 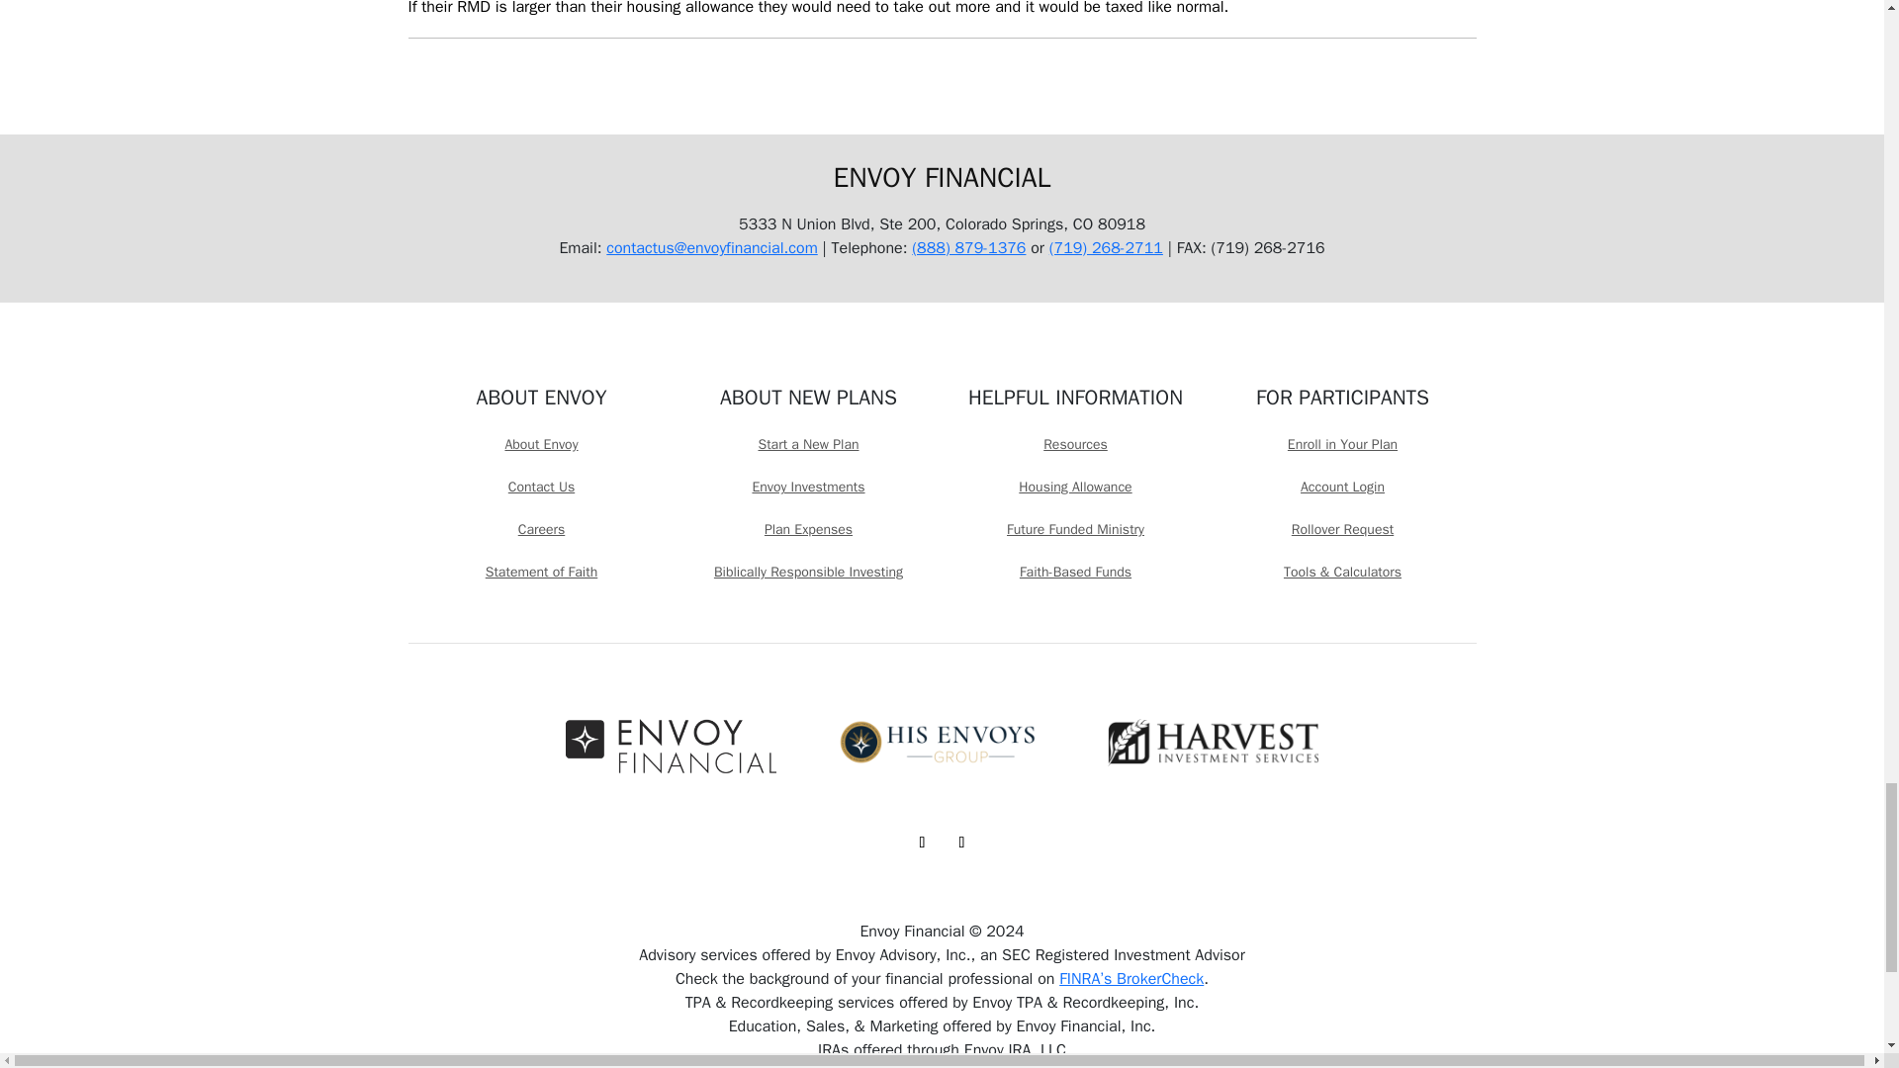 What do you see at coordinates (922, 843) in the screenshot?
I see `Follow on Facebook` at bounding box center [922, 843].